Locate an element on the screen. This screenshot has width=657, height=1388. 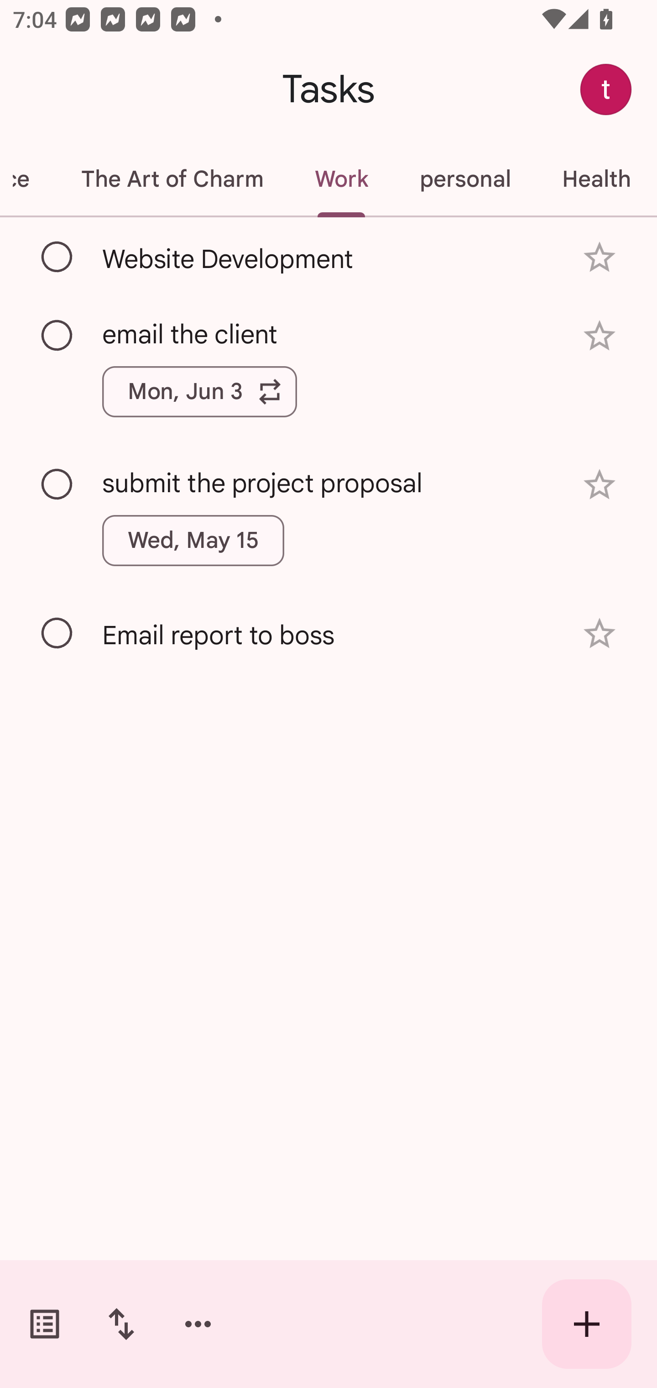
Mark as complete is located at coordinates (57, 336).